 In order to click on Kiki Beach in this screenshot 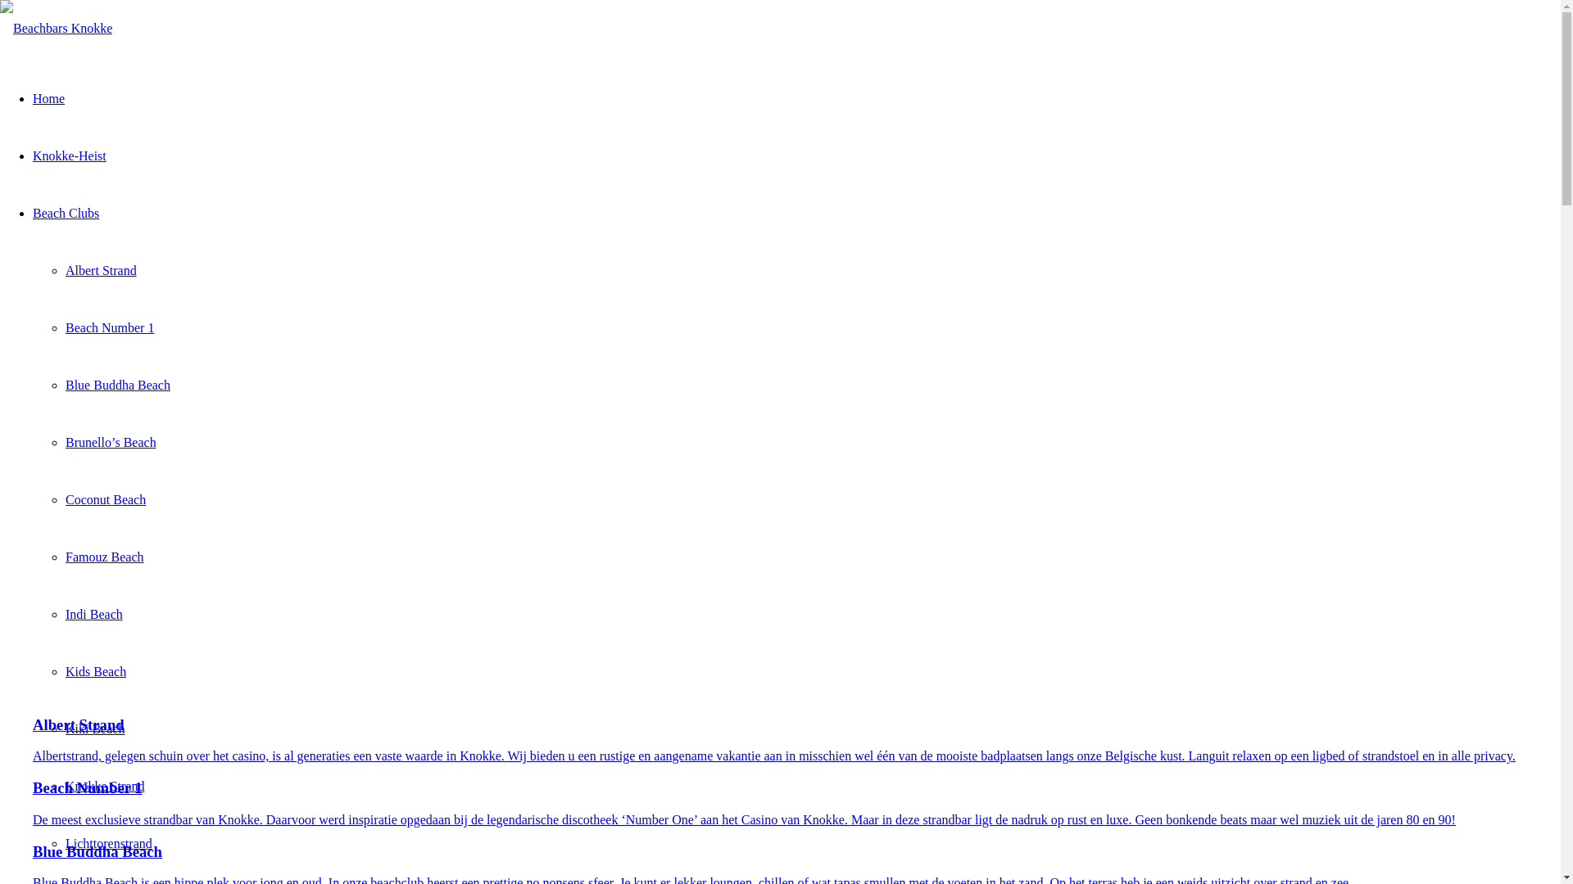, I will do `click(95, 728)`.